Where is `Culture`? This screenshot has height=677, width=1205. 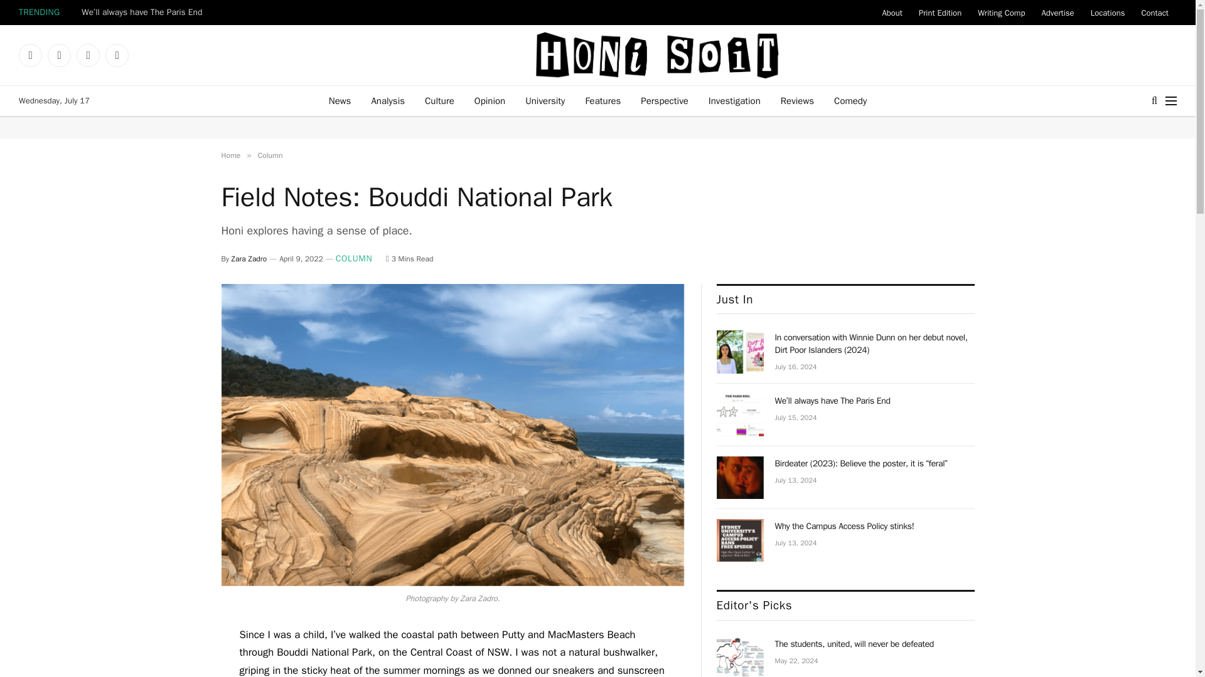 Culture is located at coordinates (439, 100).